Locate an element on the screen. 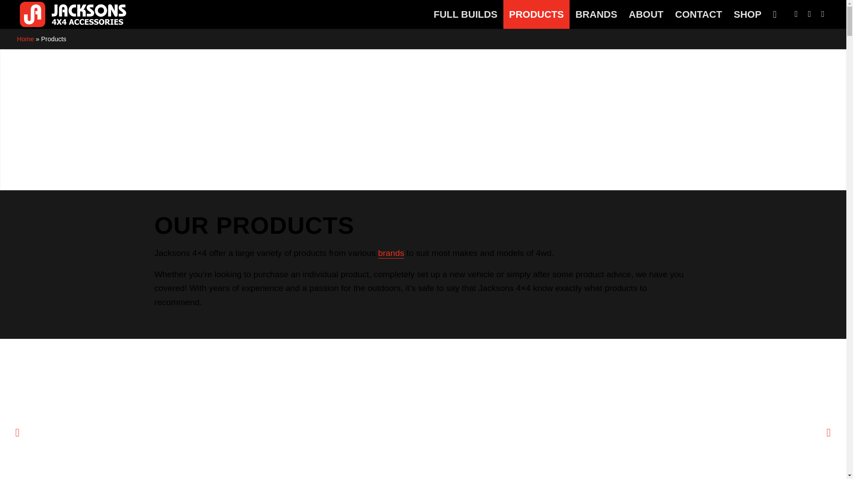  SHOP is located at coordinates (747, 14).